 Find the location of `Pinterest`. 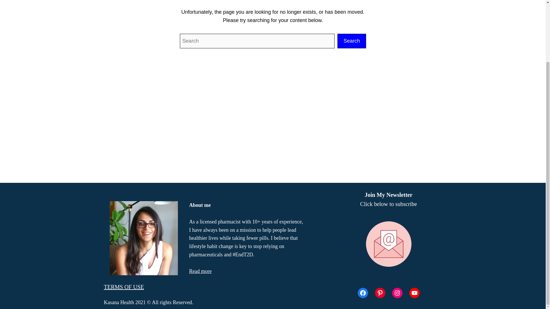

Pinterest is located at coordinates (380, 293).